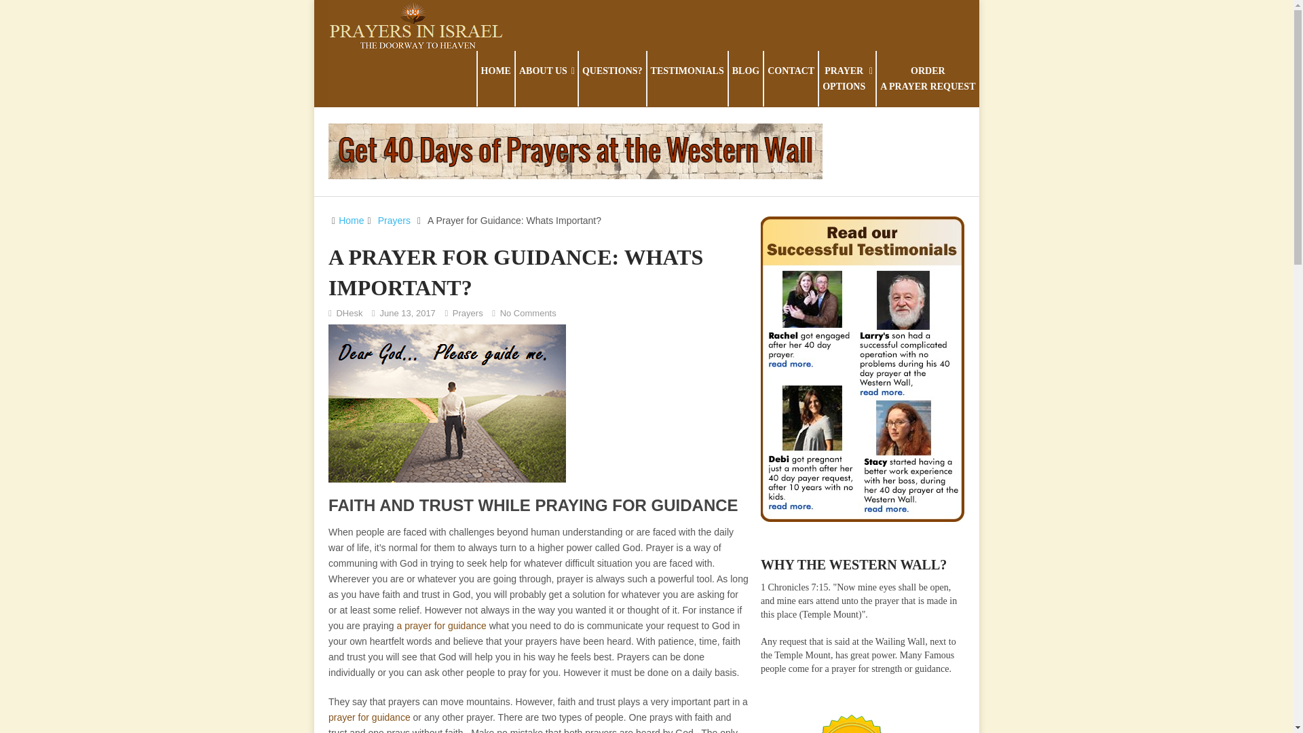 The image size is (1303, 733). Describe the element at coordinates (468, 312) in the screenshot. I see `a prayer for guidance` at that location.